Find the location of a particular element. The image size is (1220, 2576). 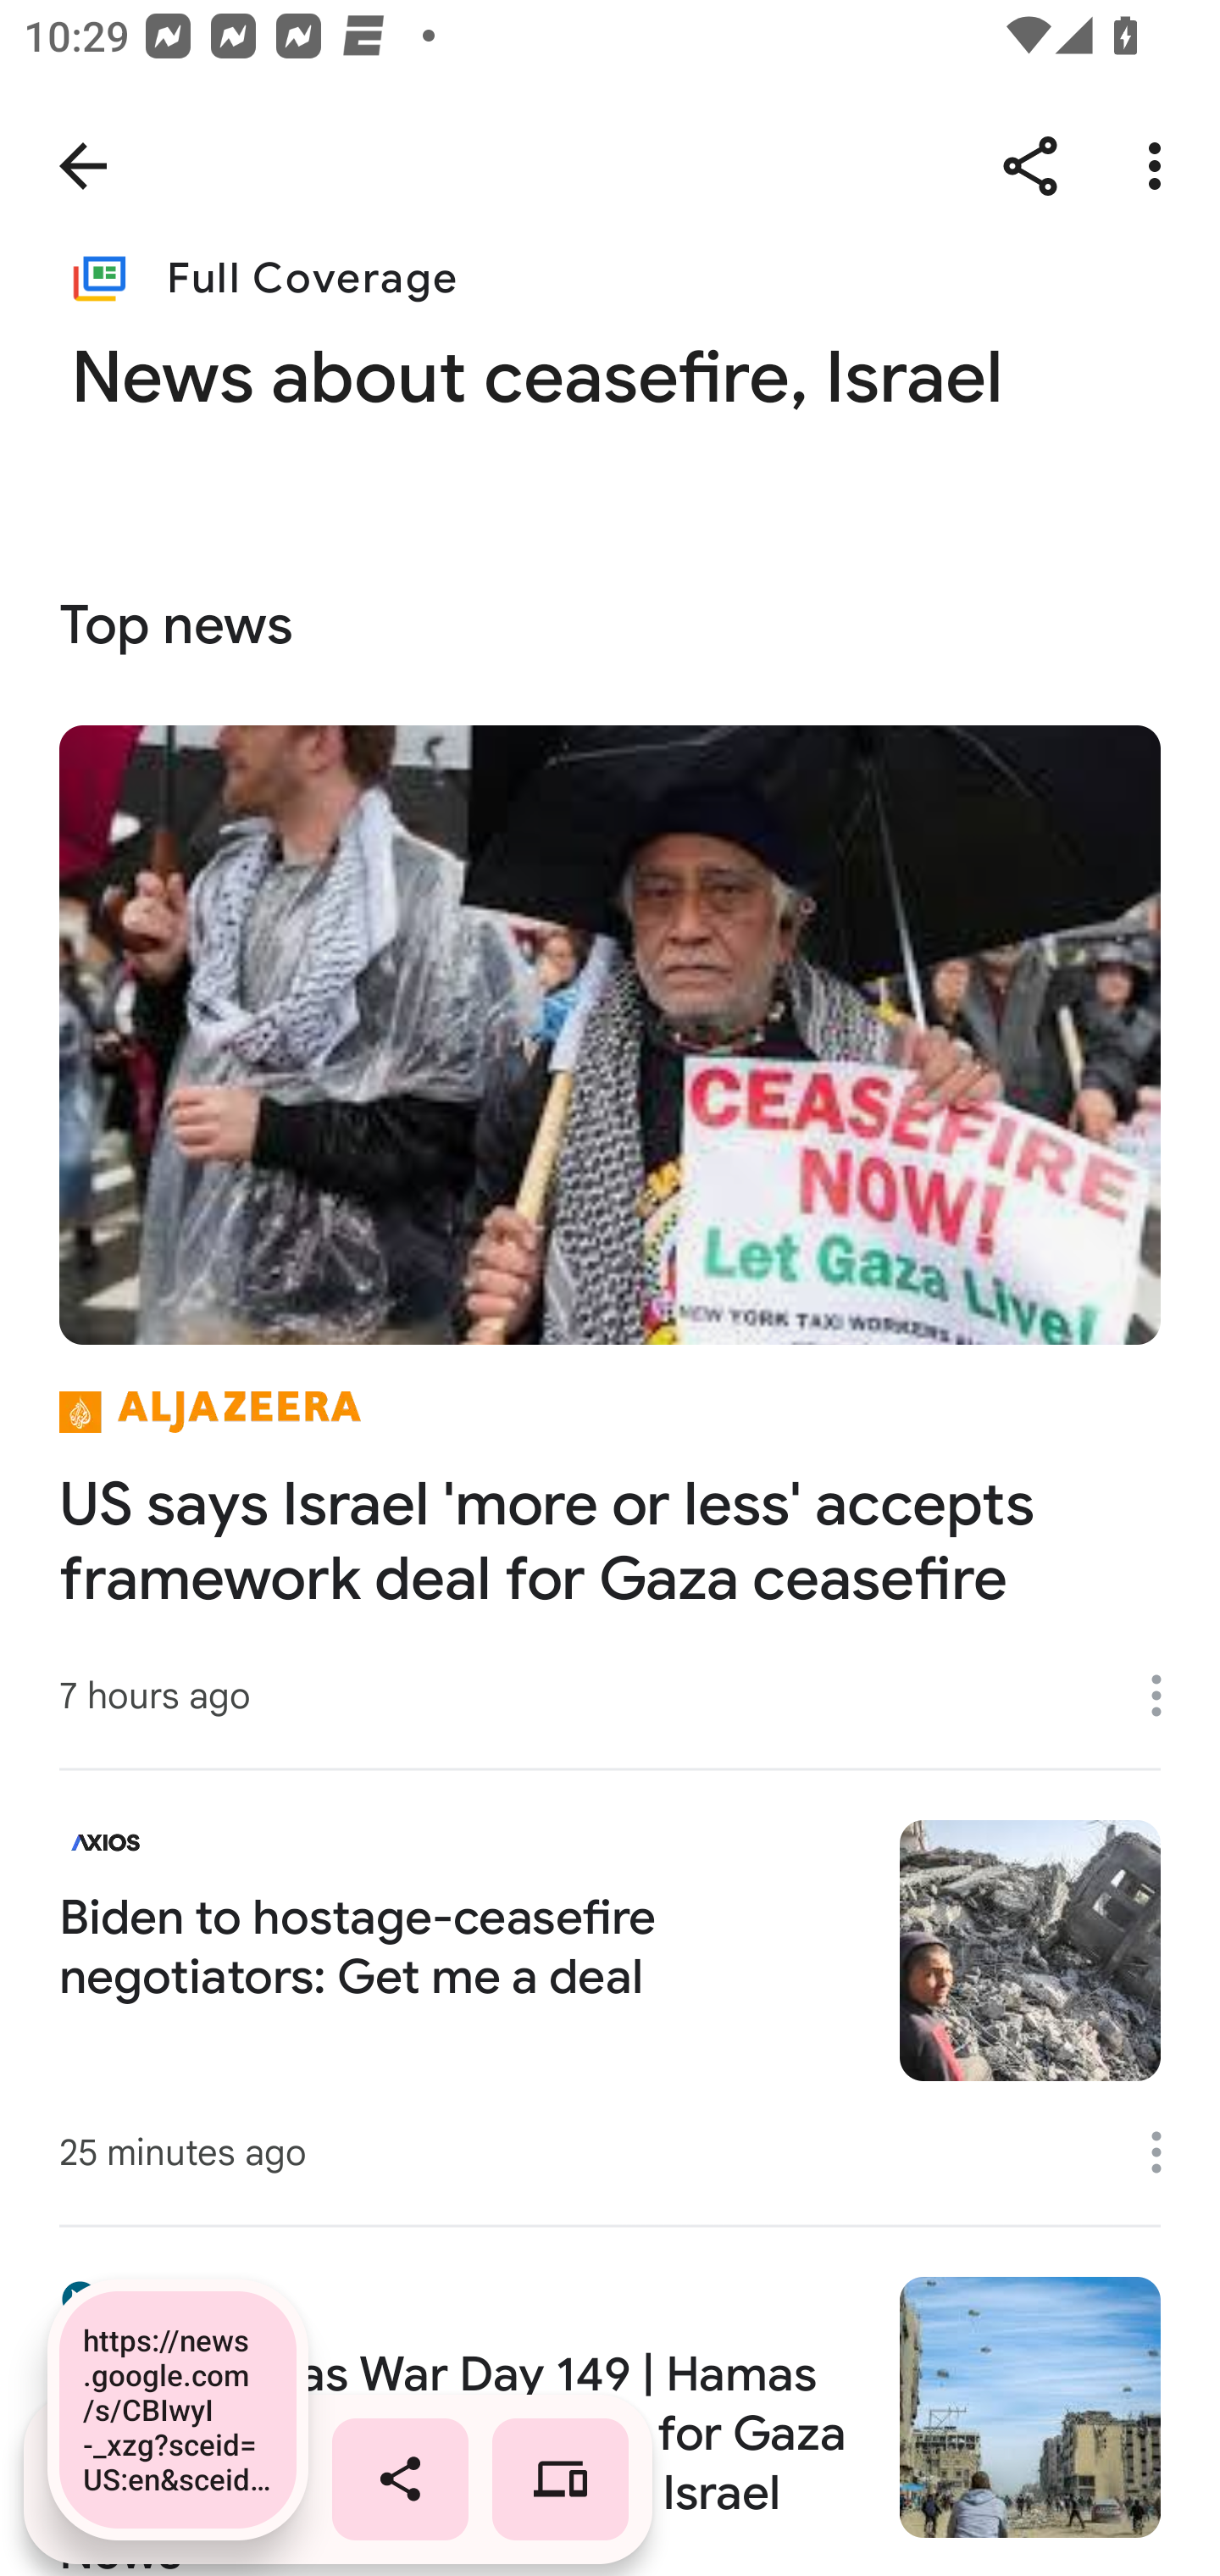

More options is located at coordinates (1167, 2152).